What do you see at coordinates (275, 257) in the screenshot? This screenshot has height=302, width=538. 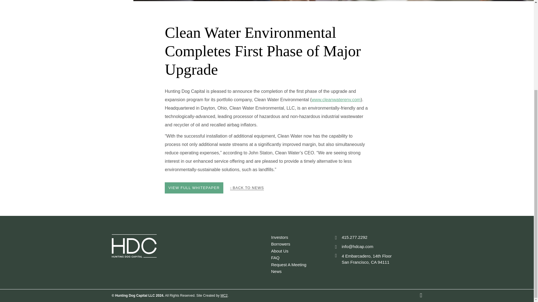 I see `FAQ` at bounding box center [275, 257].